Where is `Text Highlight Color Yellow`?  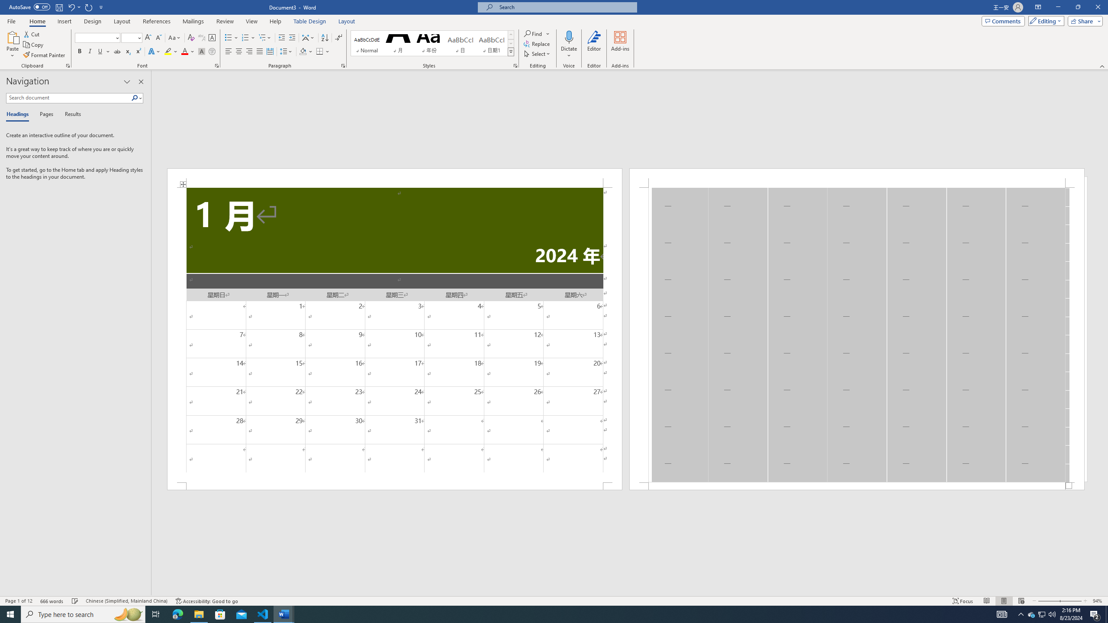 Text Highlight Color Yellow is located at coordinates (168, 52).